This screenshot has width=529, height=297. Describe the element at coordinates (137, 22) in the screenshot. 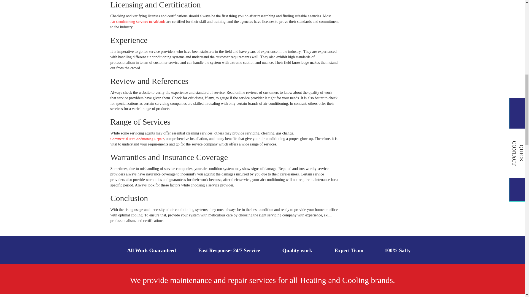

I see `Air Conditioning Services In Adelaide` at that location.